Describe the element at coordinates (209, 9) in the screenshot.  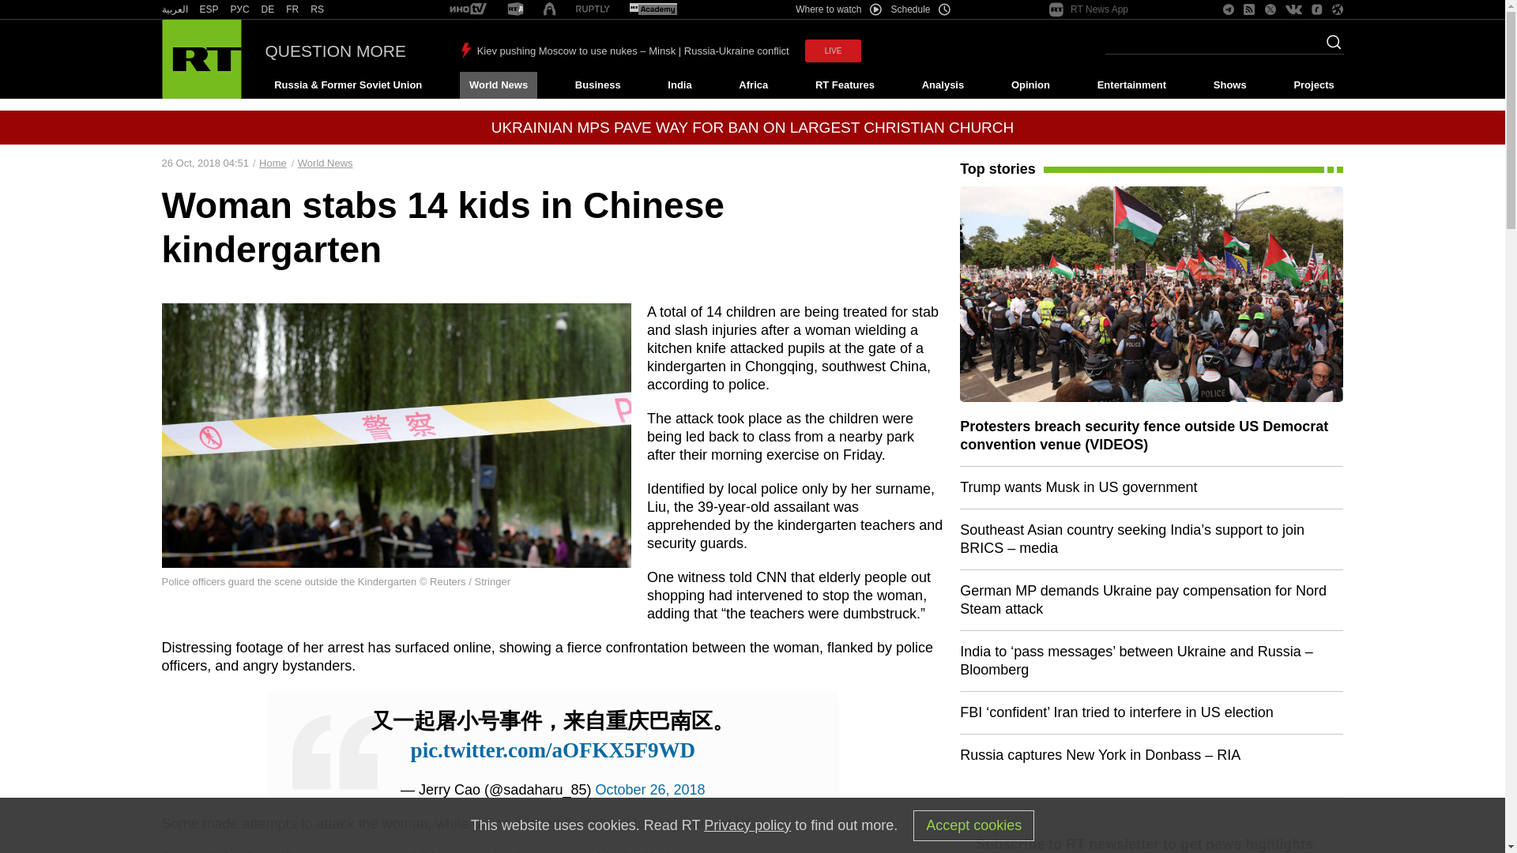
I see `ESP` at that location.